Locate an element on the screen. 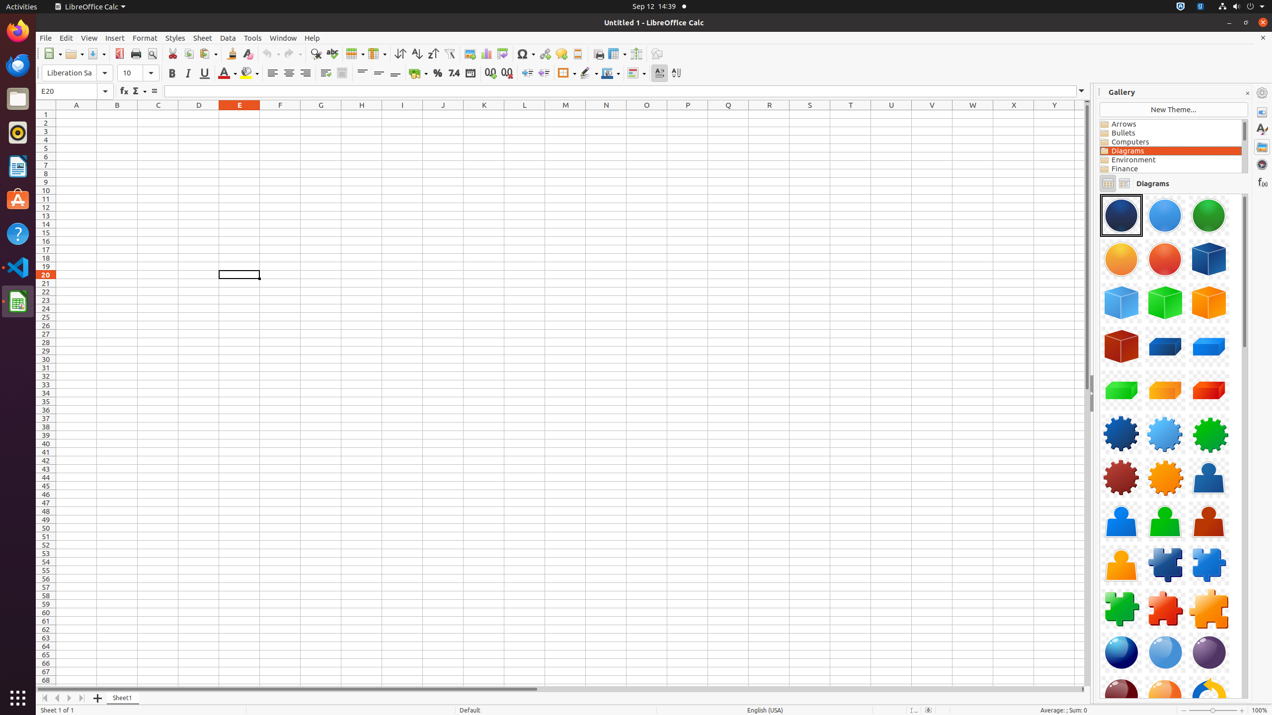 The image size is (1272, 715). V1 is located at coordinates (932, 114).